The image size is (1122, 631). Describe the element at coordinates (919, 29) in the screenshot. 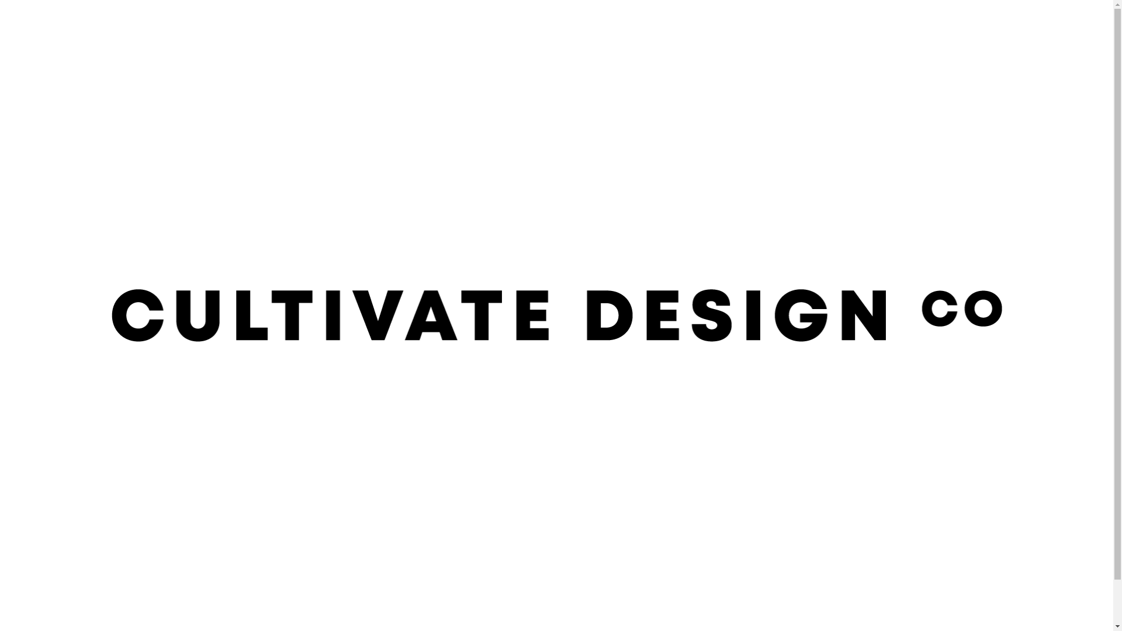

I see `Log in` at that location.